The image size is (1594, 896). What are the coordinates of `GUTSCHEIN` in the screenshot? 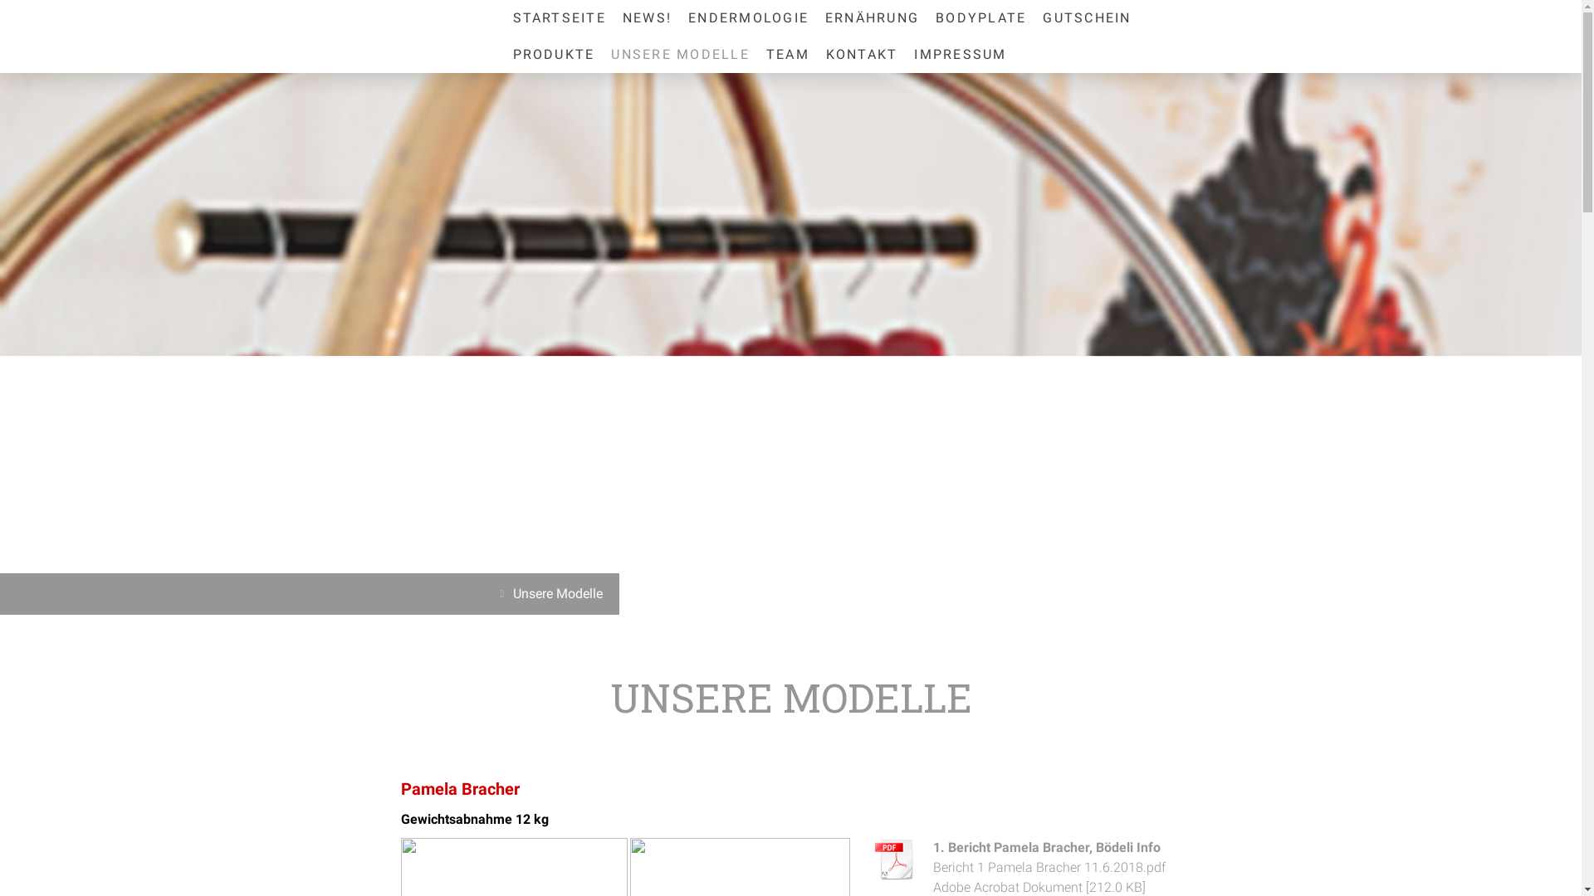 It's located at (1087, 18).